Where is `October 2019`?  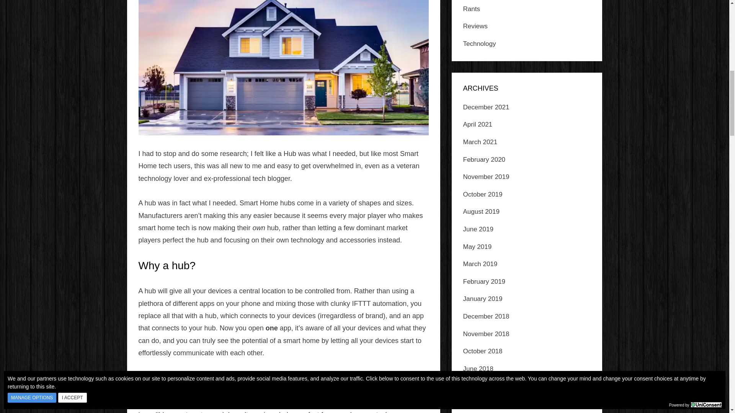 October 2019 is located at coordinates (483, 194).